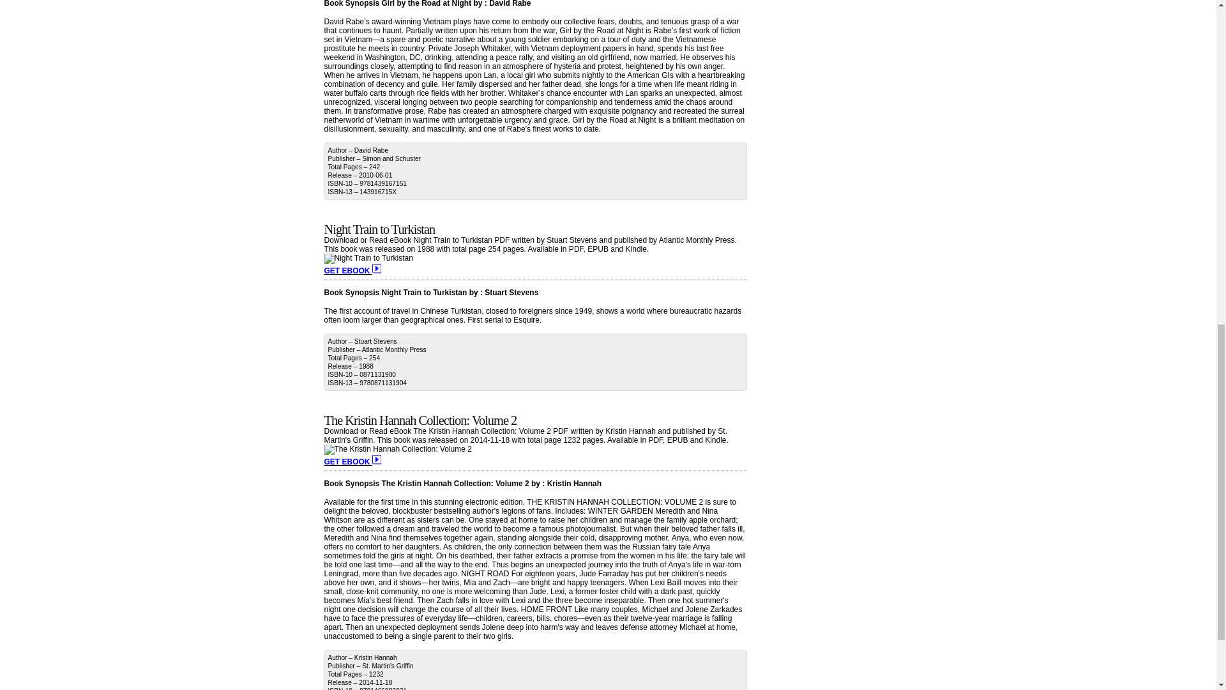 The image size is (1226, 690). I want to click on Night Train to Turkistan, so click(379, 229).